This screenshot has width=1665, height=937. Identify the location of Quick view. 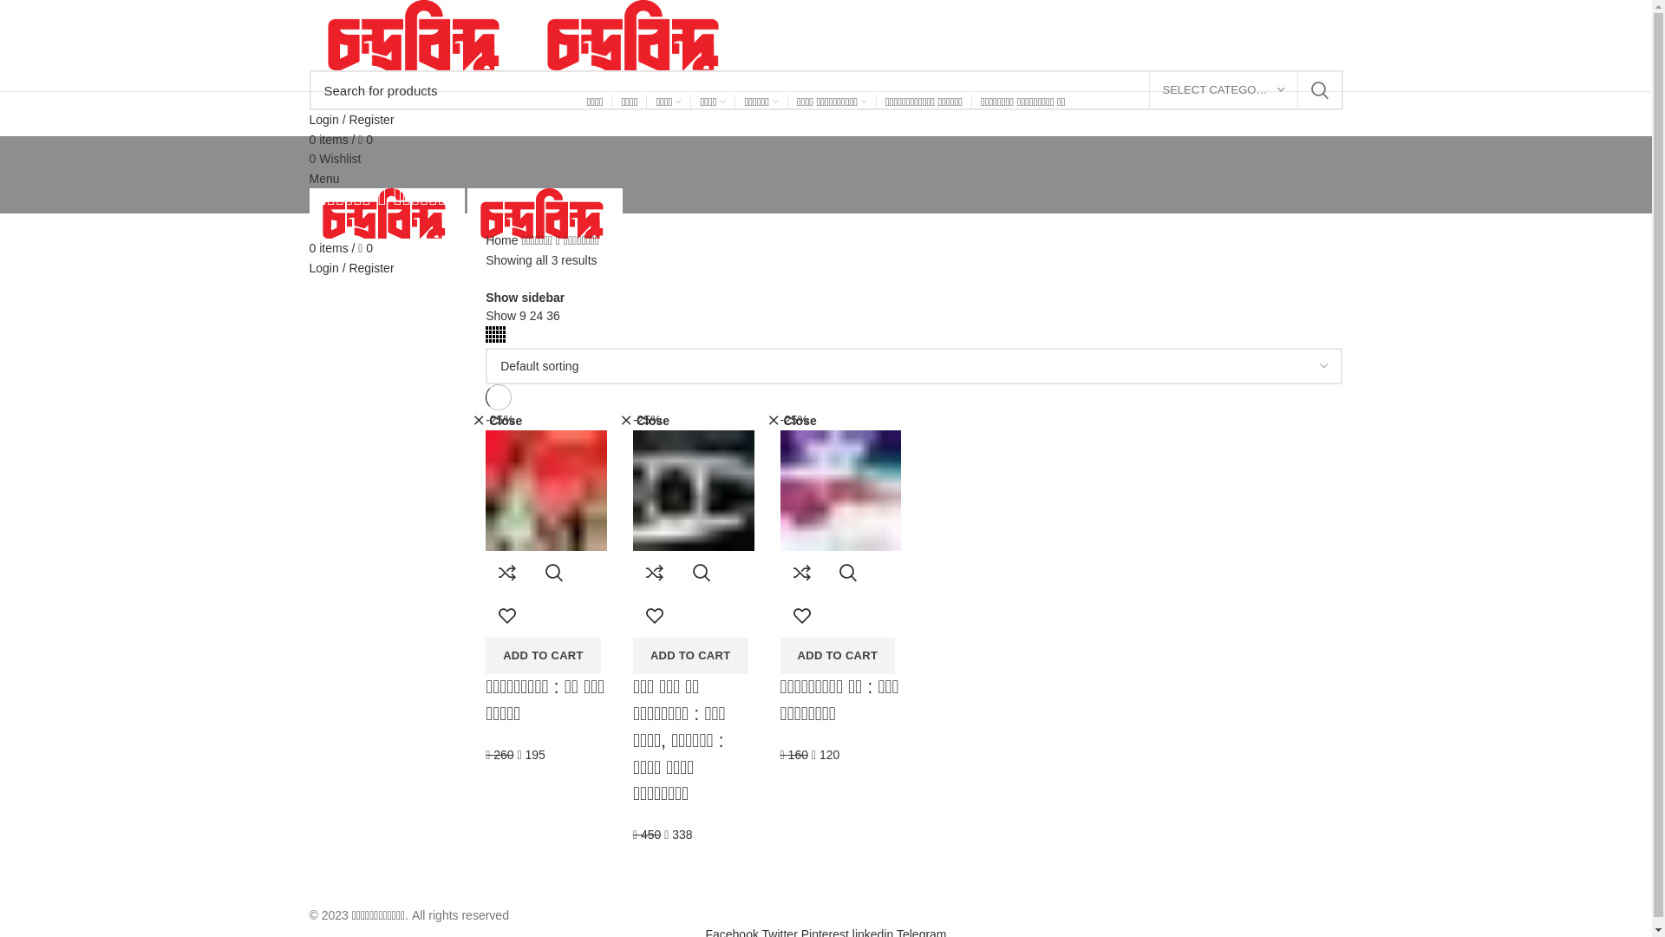
(702, 573).